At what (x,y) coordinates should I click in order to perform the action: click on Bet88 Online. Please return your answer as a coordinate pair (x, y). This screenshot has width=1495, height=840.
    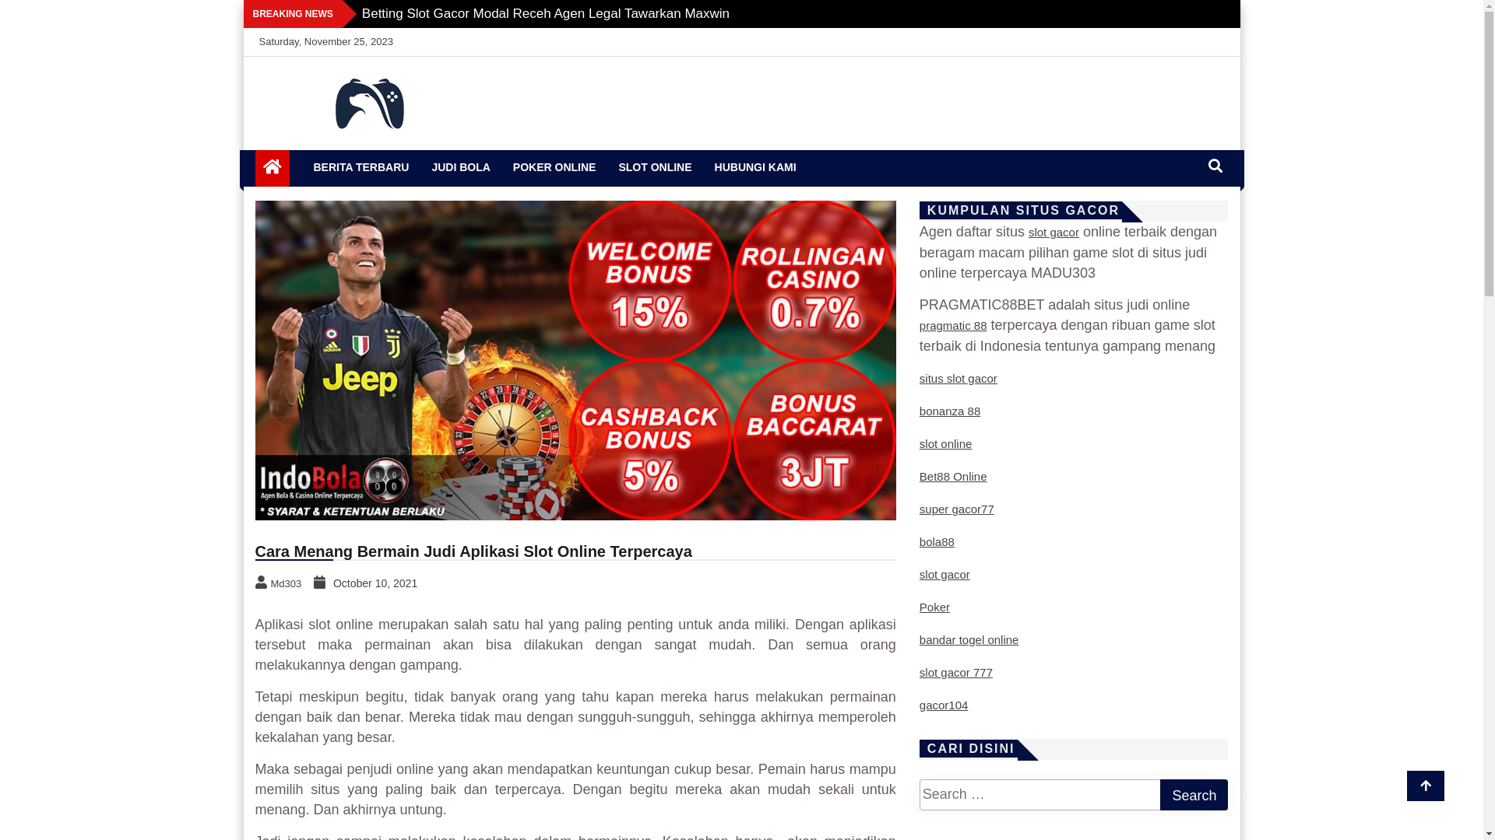
    Looking at the image, I should click on (953, 476).